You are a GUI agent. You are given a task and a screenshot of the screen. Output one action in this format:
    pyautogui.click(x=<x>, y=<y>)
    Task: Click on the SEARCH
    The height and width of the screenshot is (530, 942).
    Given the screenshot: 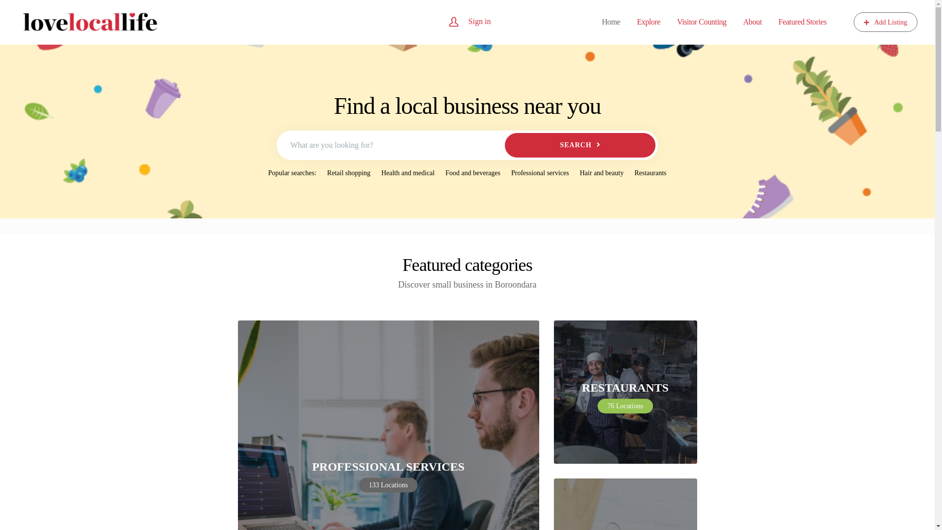 What is the action you would take?
    pyautogui.click(x=580, y=145)
    